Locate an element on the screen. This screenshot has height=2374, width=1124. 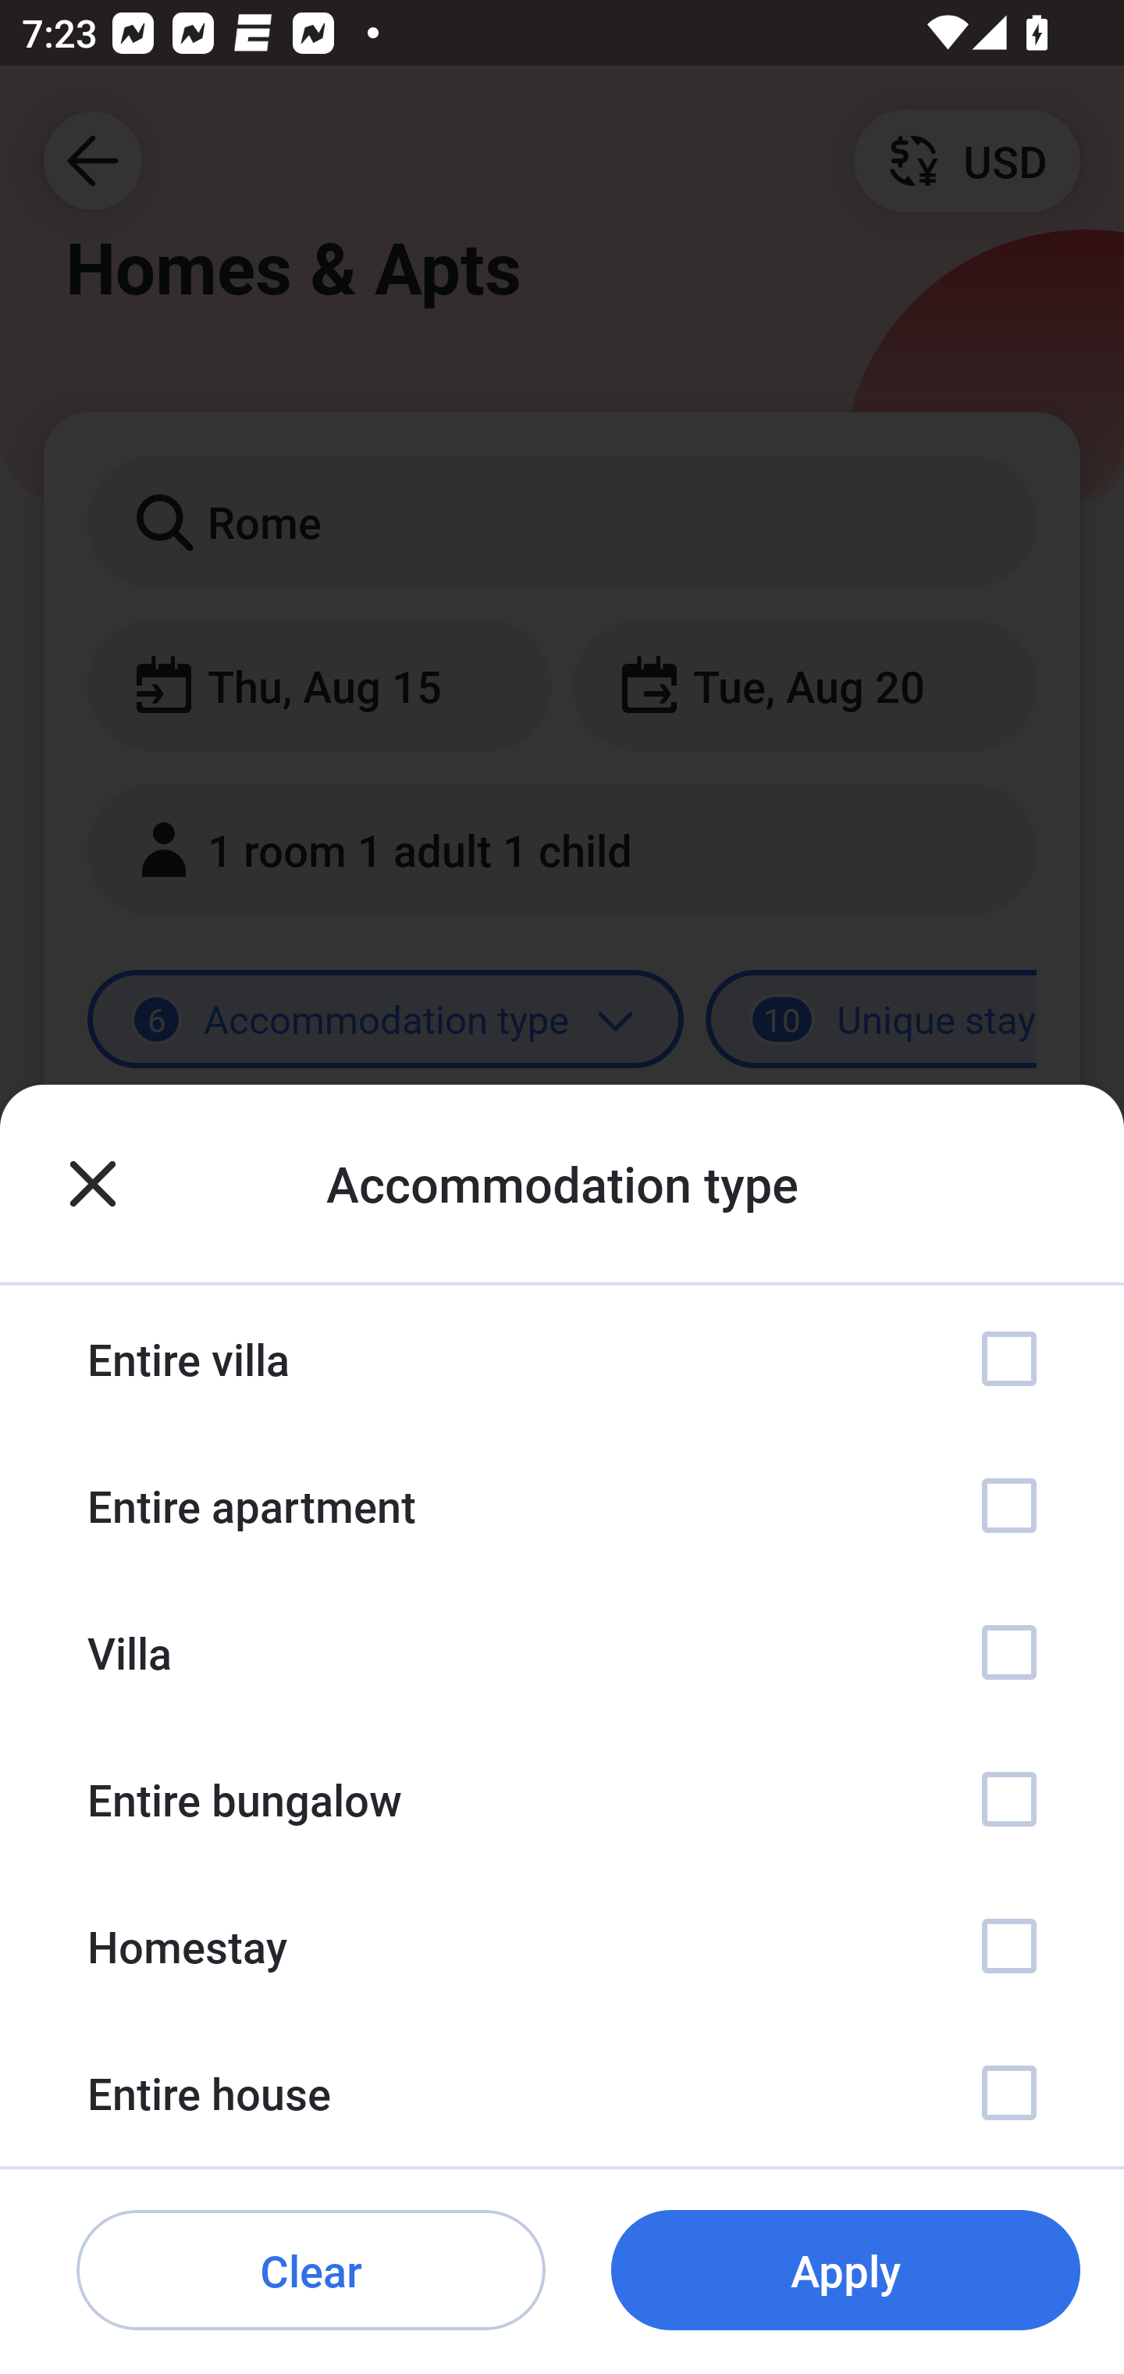
Villa is located at coordinates (562, 1652).